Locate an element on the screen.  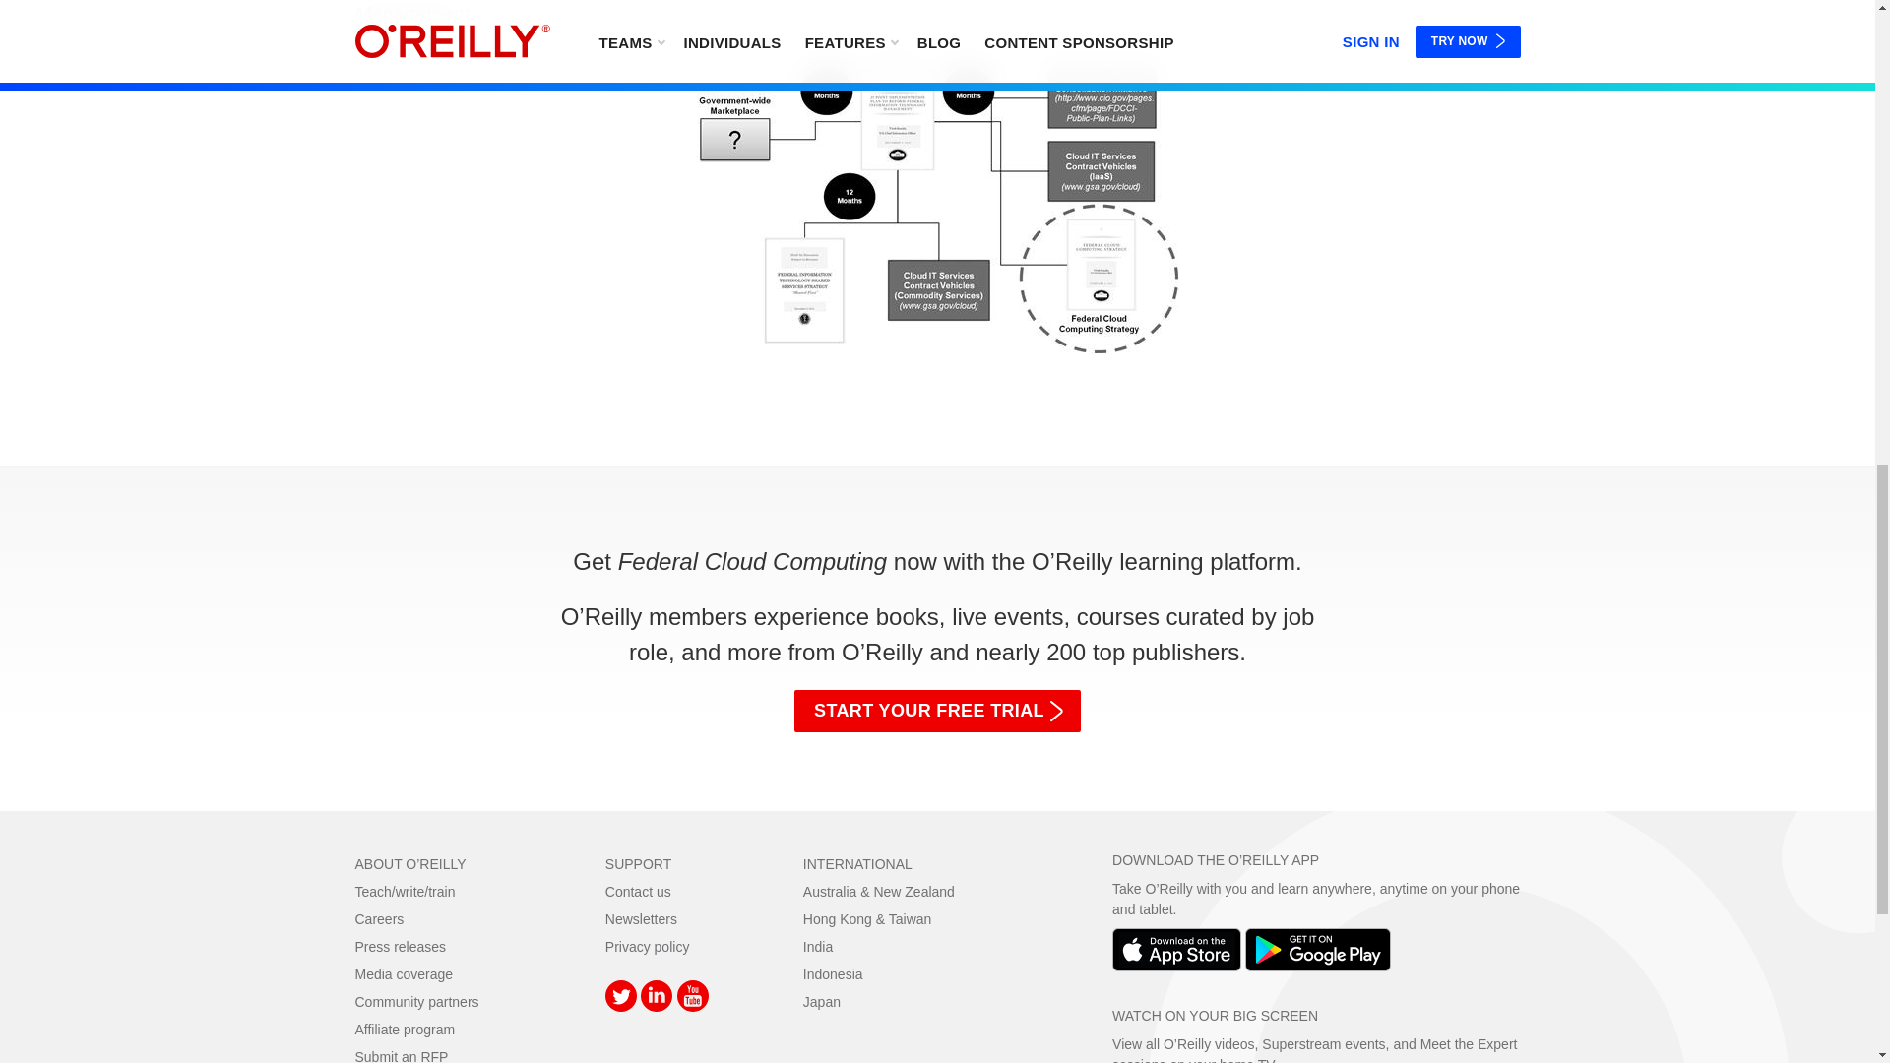
START YOUR FREE TRIAL is located at coordinates (937, 711).